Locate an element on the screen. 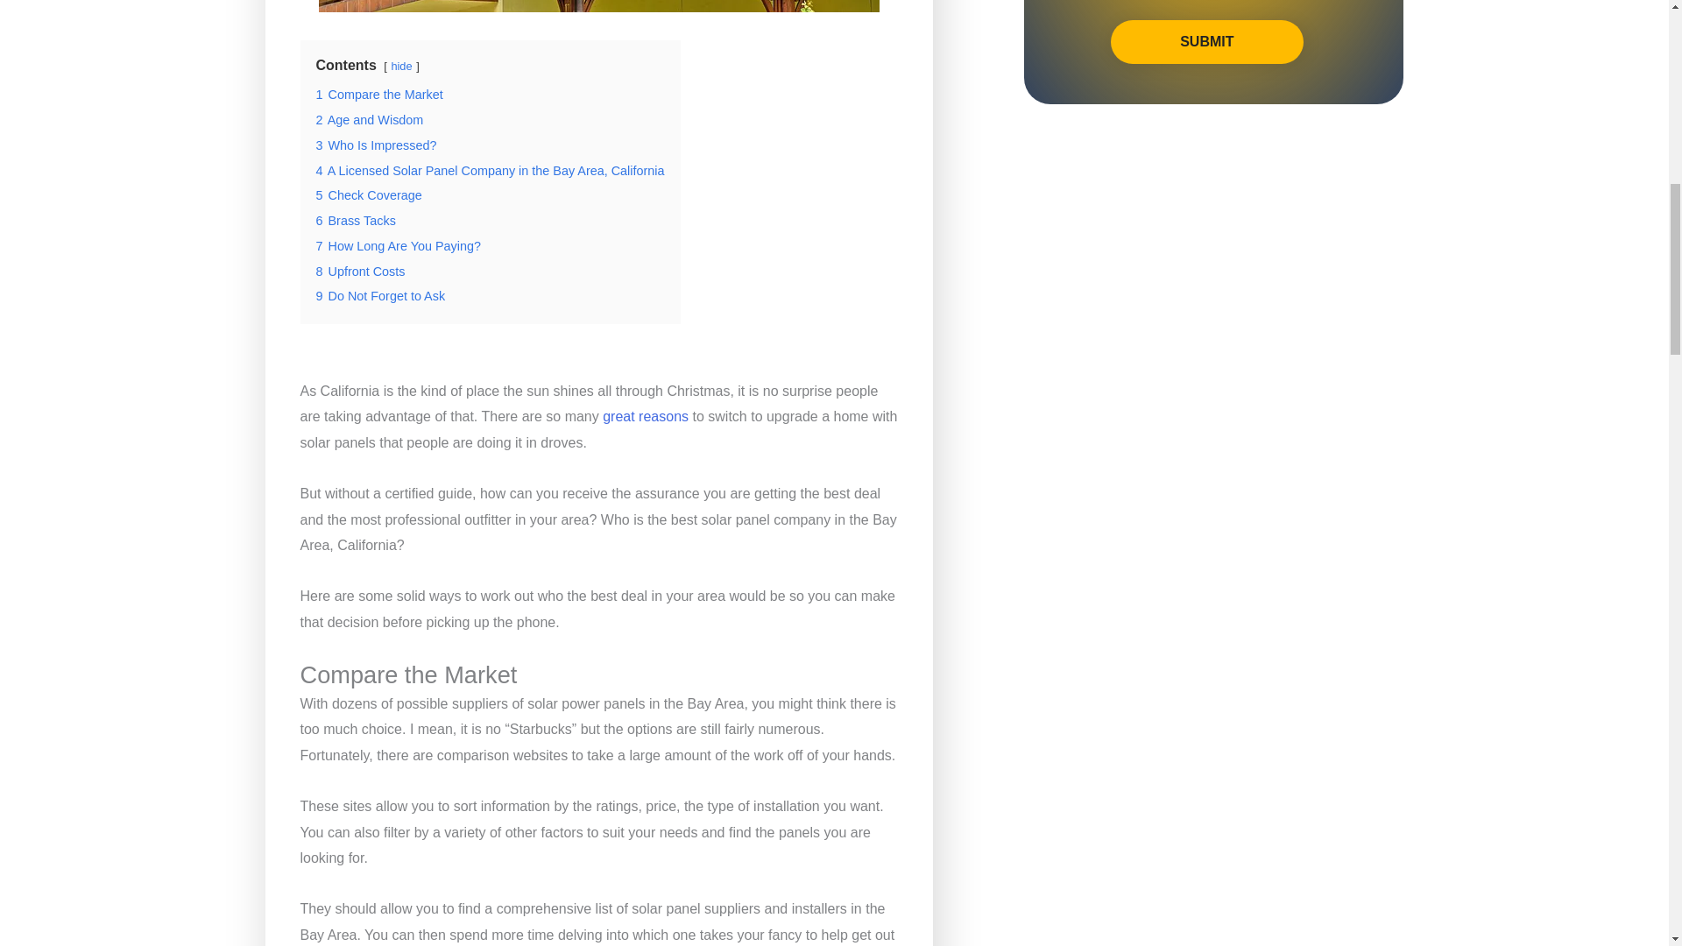  2 Age and Wisdom is located at coordinates (370, 119).